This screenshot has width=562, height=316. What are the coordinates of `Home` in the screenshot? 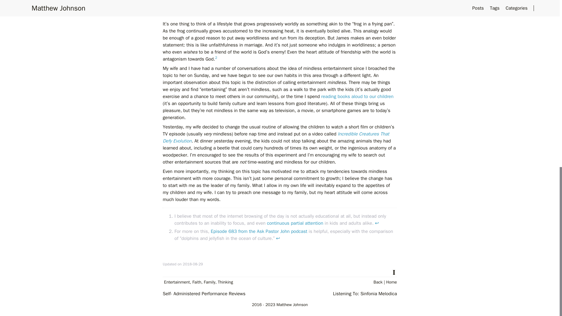 It's located at (391, 282).